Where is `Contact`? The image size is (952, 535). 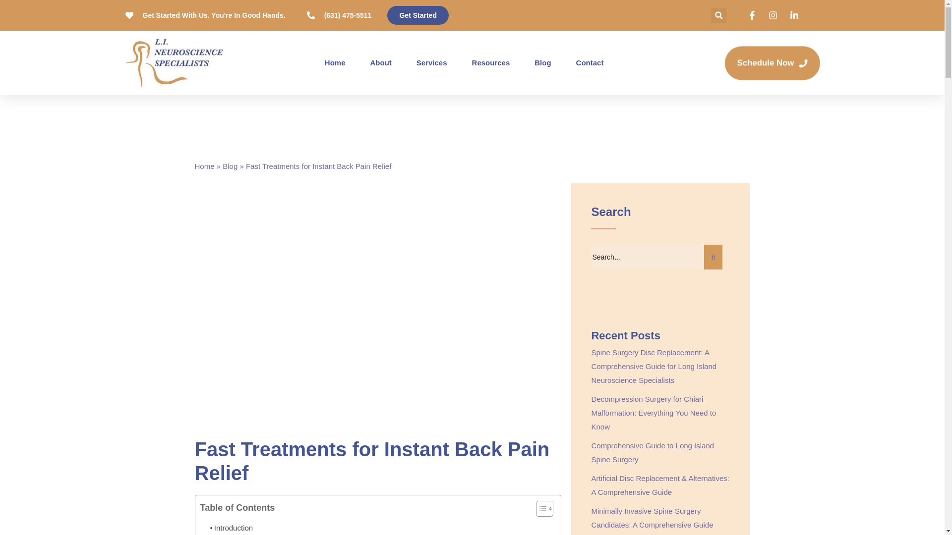
Contact is located at coordinates (590, 62).